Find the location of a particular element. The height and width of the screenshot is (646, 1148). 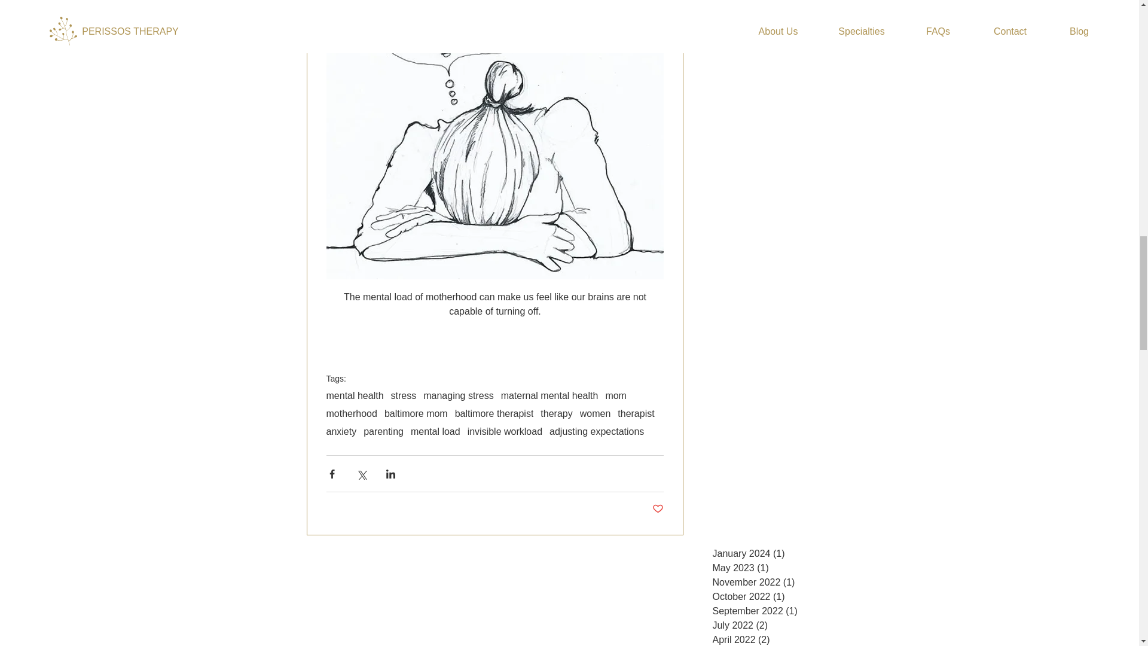

stress is located at coordinates (404, 396).